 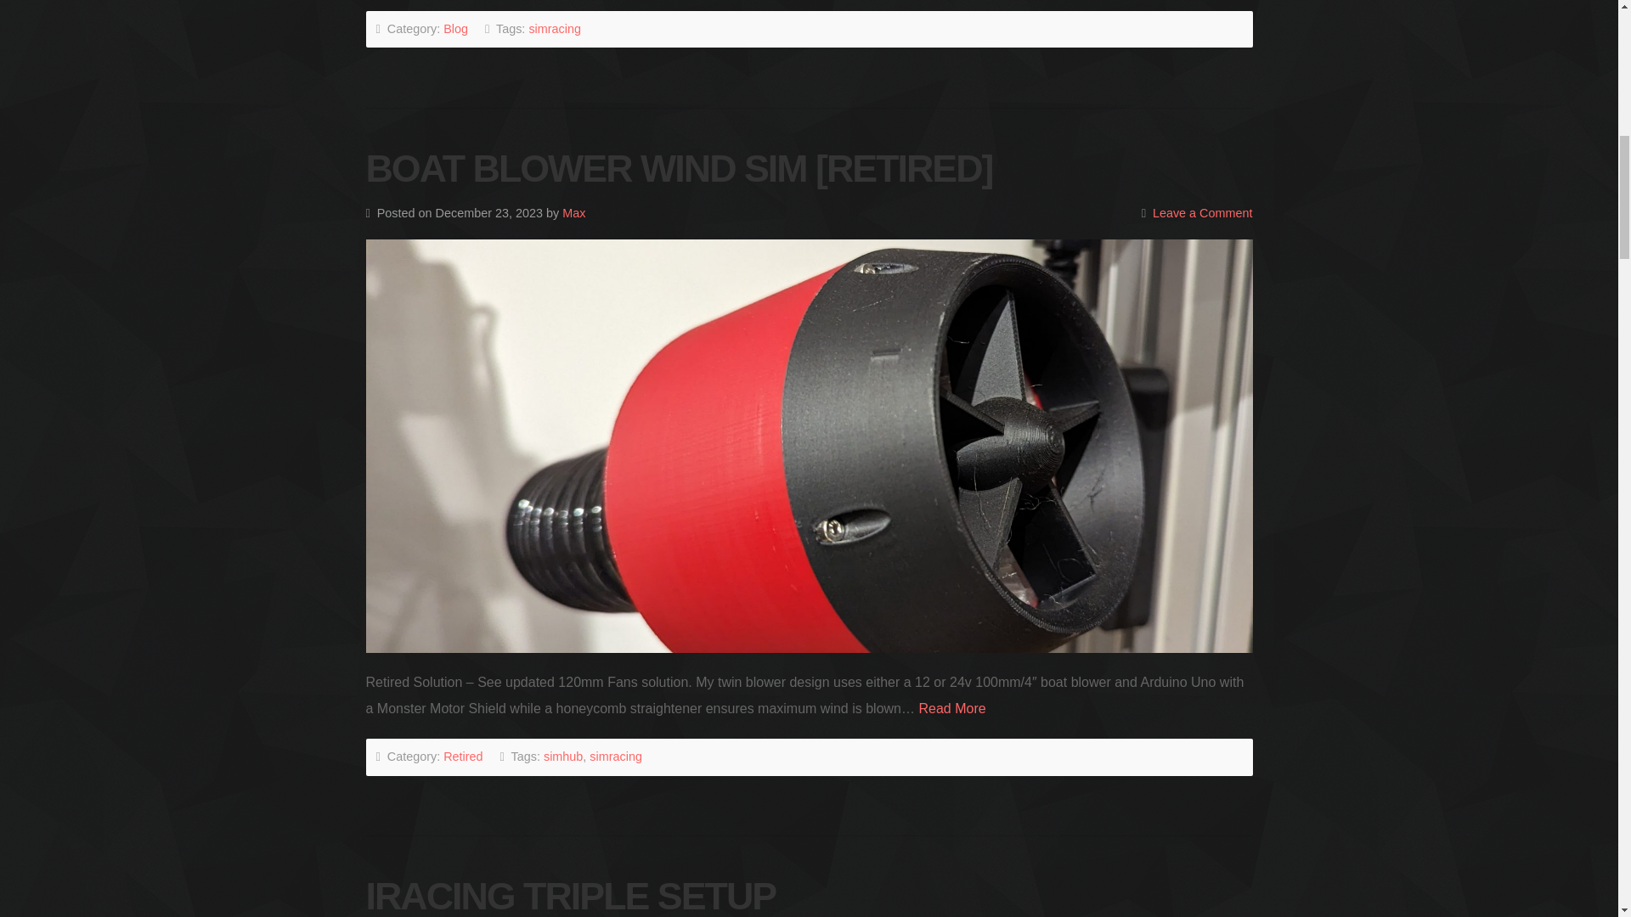 I want to click on IRACING TRIPLE SETUP, so click(x=571, y=896).